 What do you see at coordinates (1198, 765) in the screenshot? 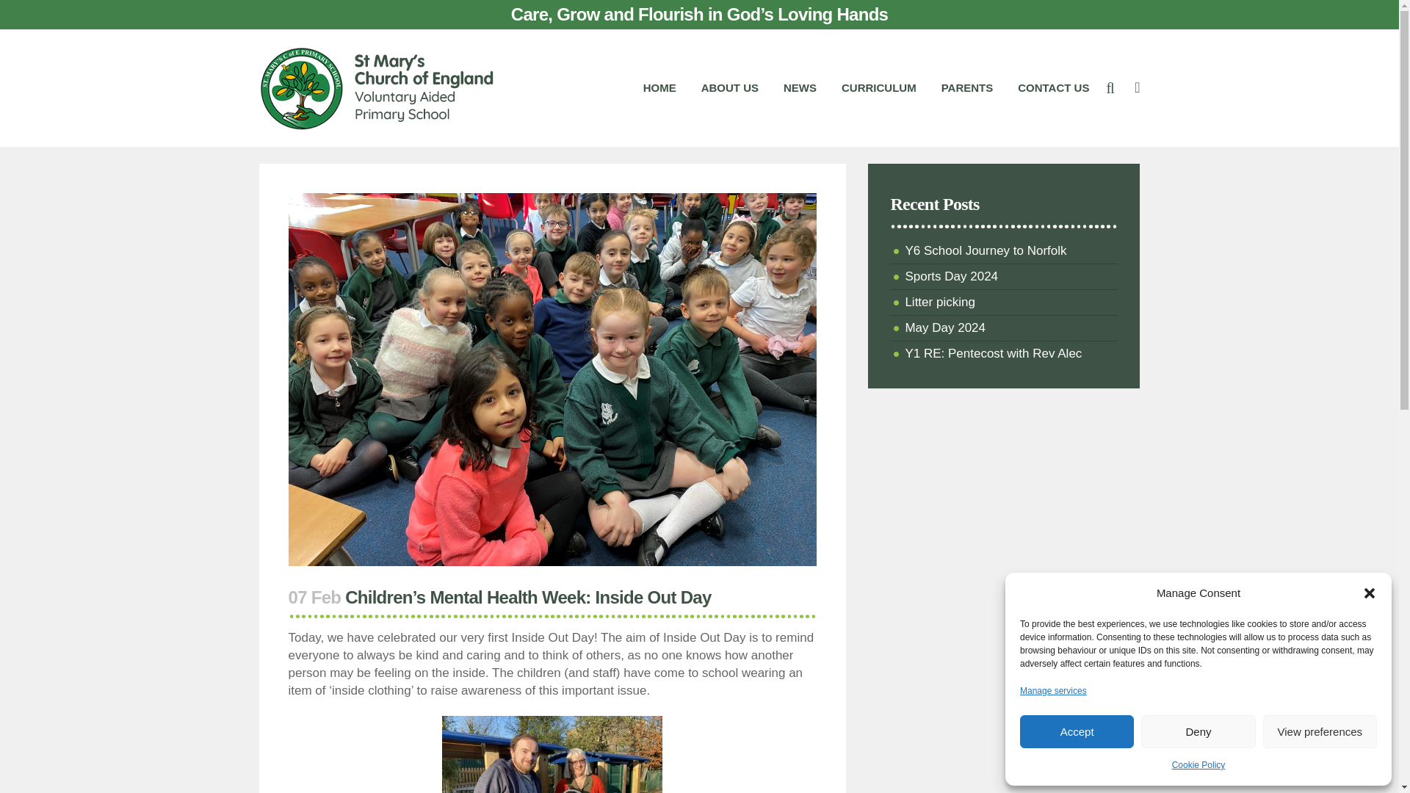
I see `Cookie Policy` at bounding box center [1198, 765].